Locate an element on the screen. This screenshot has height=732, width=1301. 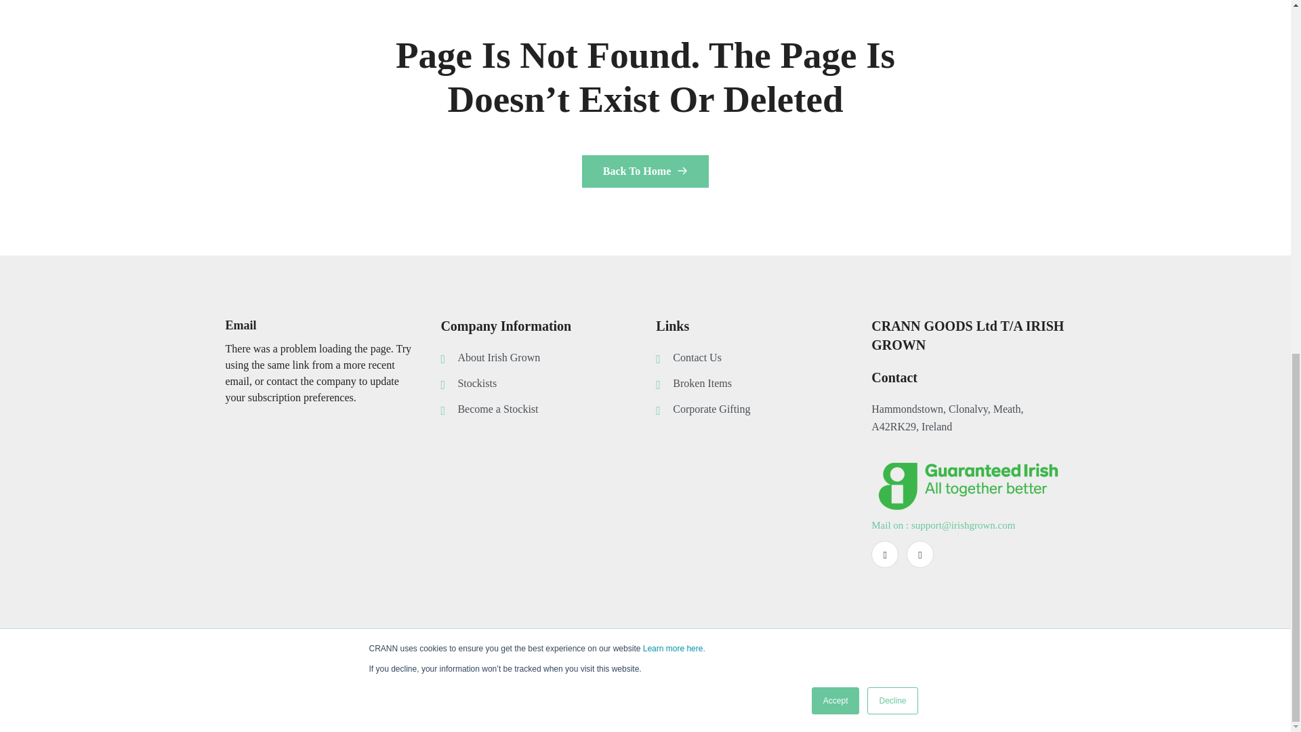
Stockists is located at coordinates (546, 383).